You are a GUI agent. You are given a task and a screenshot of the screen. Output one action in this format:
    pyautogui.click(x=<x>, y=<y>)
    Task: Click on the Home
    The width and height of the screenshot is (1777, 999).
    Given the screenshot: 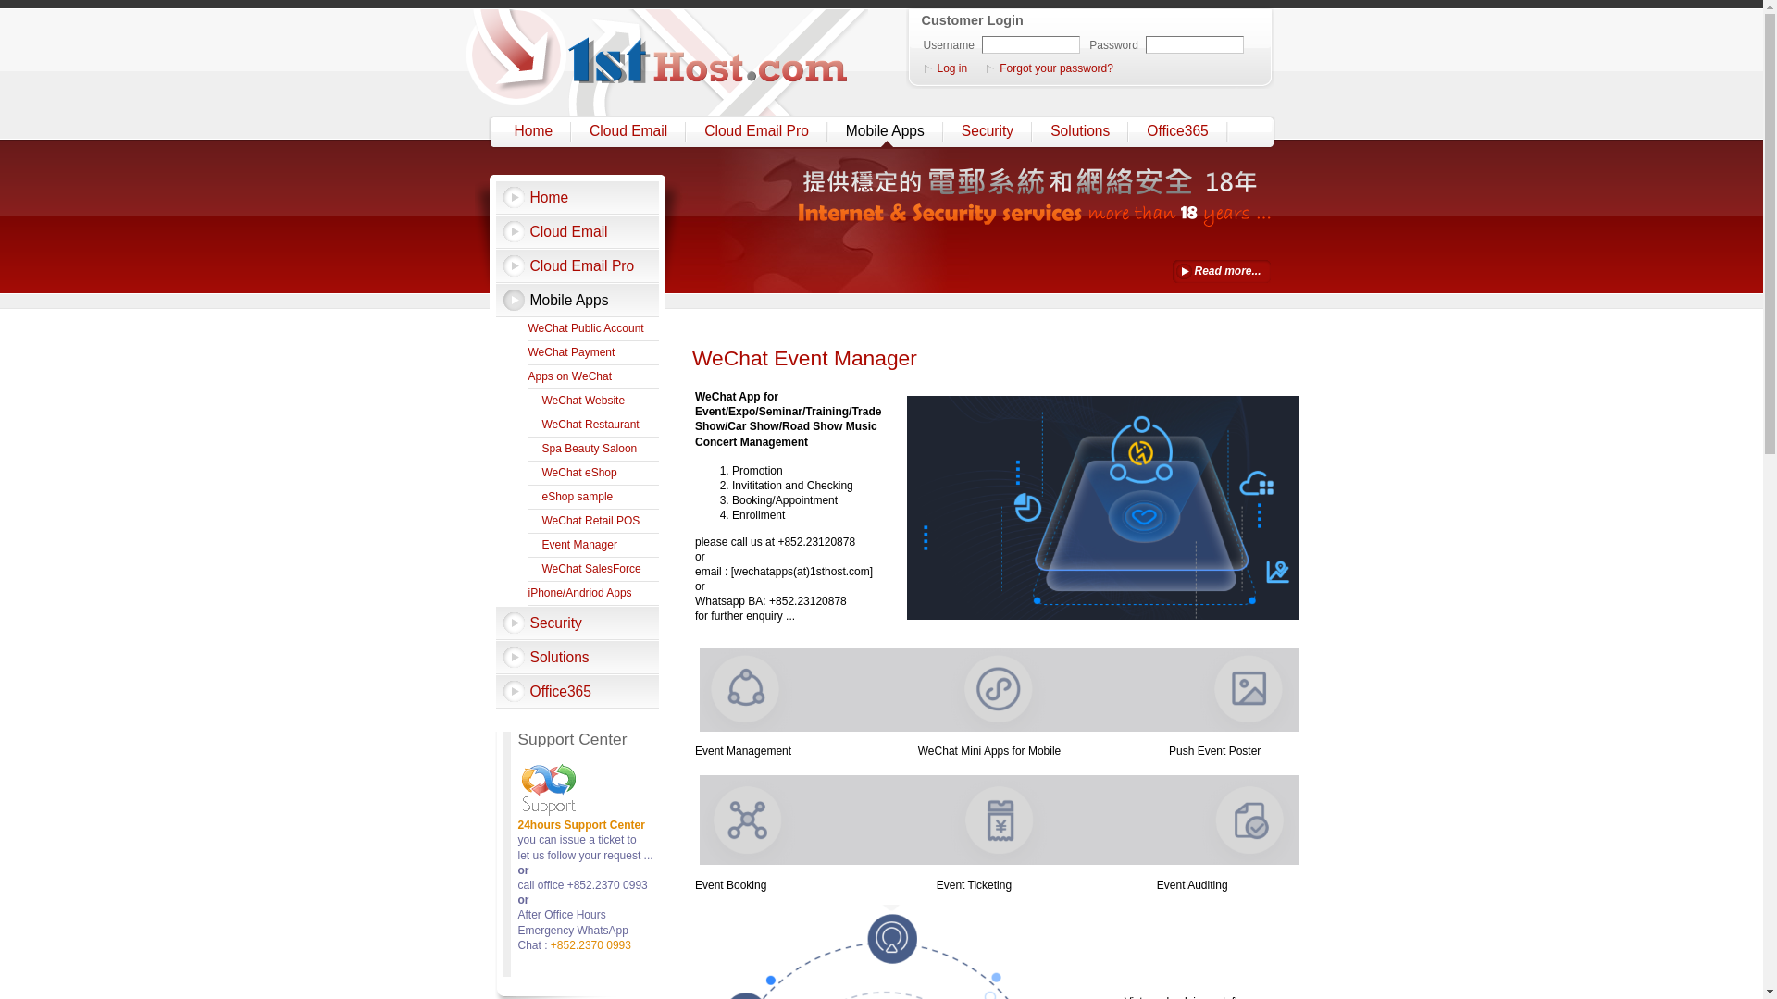 What is the action you would take?
    pyautogui.click(x=536, y=132)
    